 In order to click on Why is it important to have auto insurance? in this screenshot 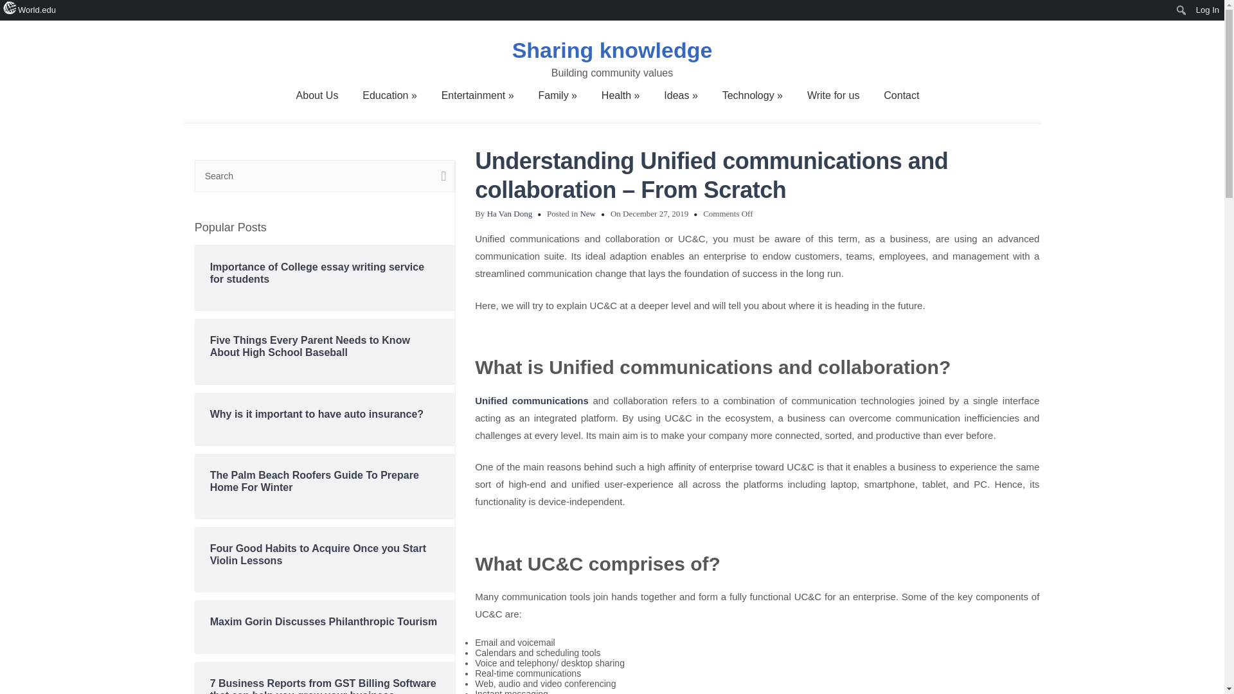, I will do `click(325, 414)`.